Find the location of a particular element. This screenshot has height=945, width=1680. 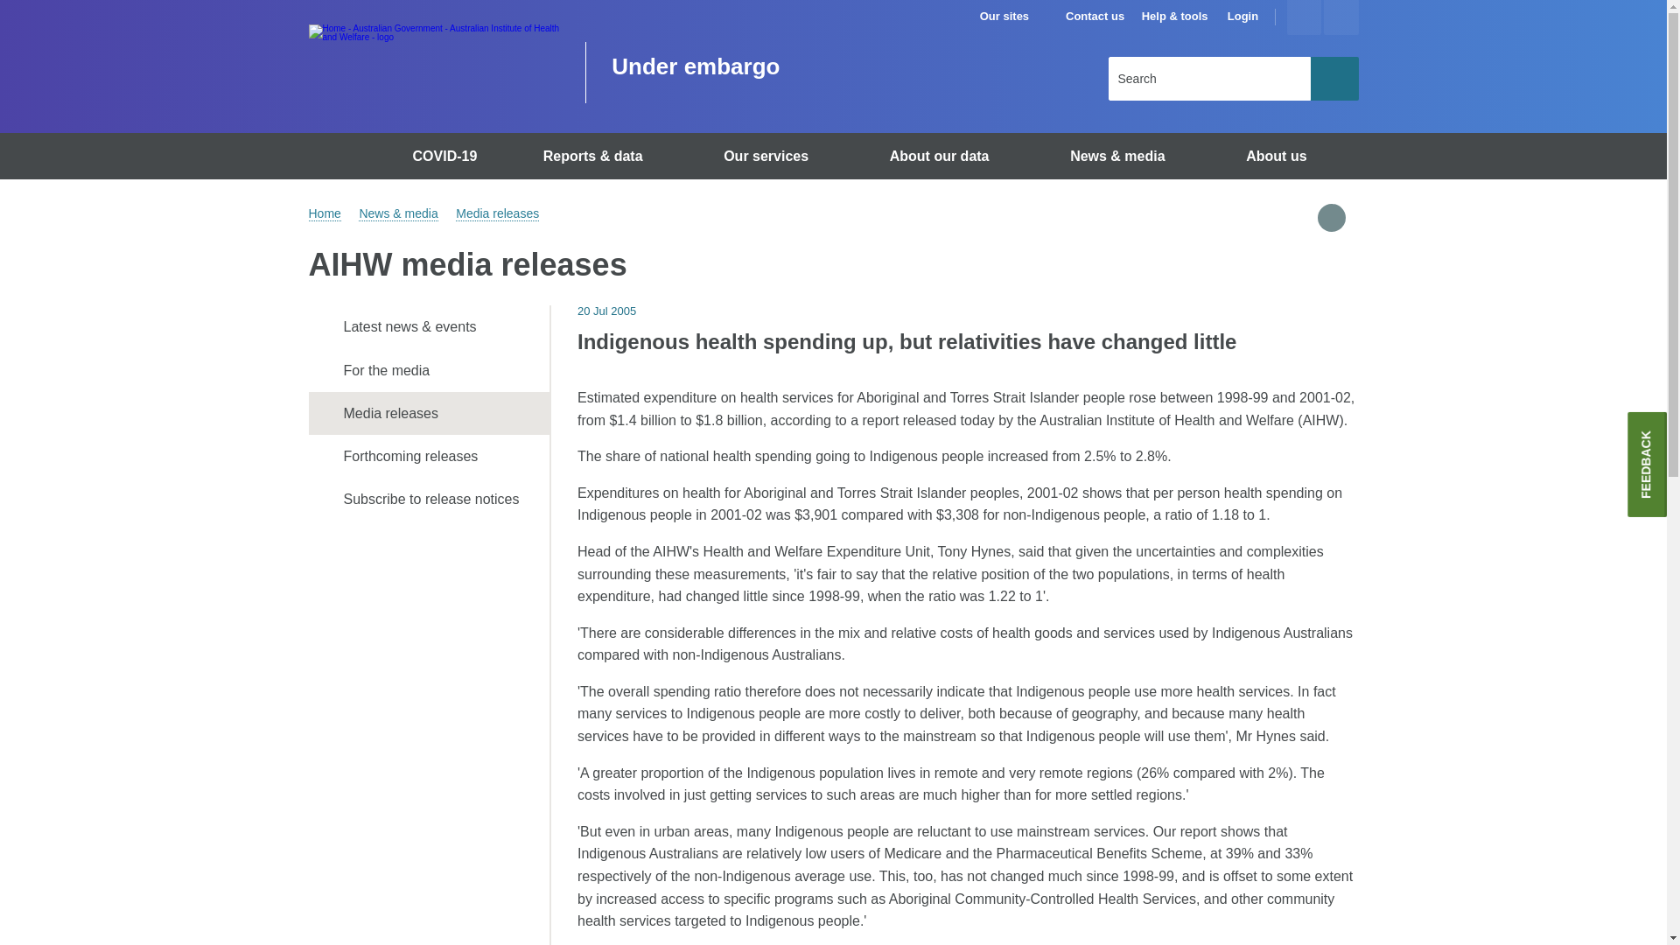

Our sites is located at coordinates (1012, 17).